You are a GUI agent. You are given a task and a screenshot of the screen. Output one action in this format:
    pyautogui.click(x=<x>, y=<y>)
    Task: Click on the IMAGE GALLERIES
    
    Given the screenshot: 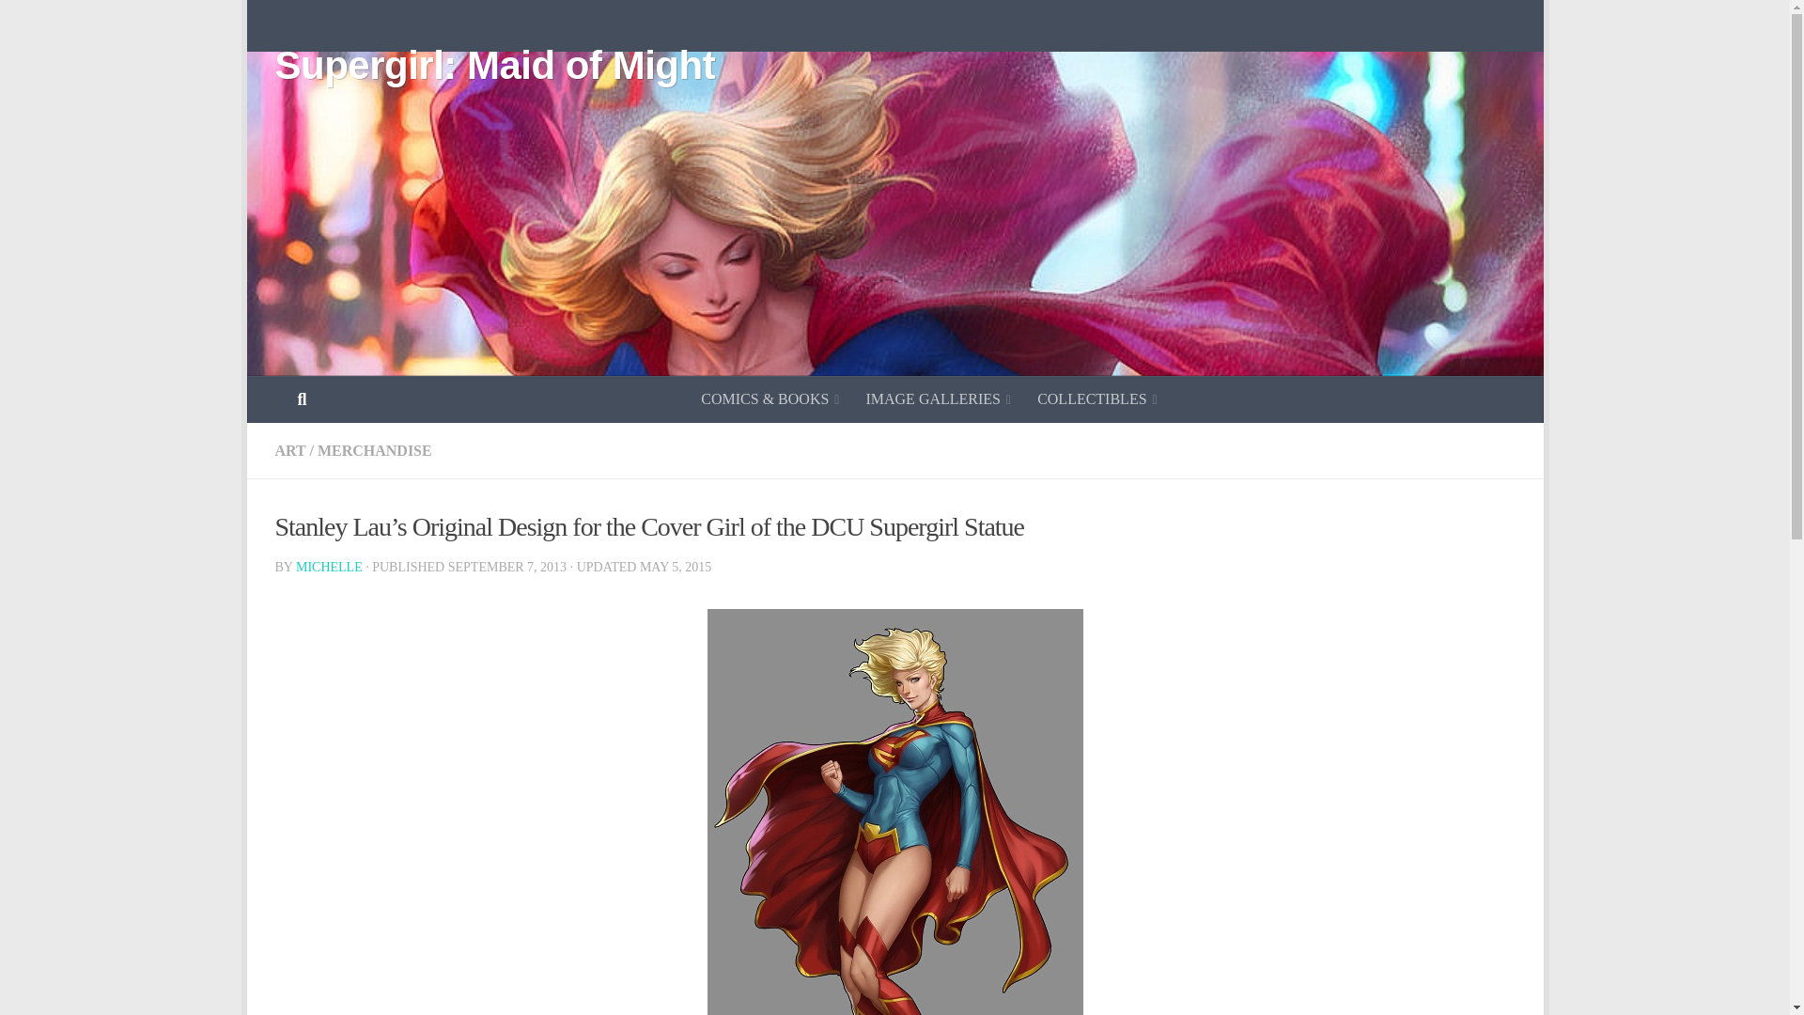 What is the action you would take?
    pyautogui.click(x=938, y=398)
    